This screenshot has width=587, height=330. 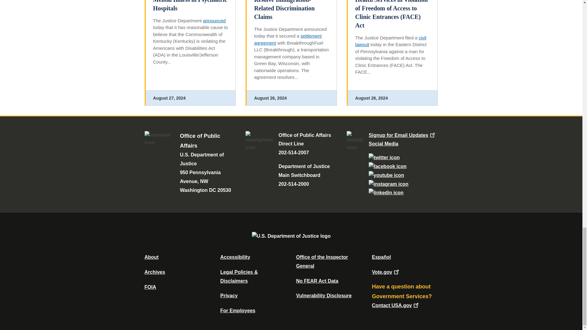 I want to click on Data Posted Pursuant To The No Fear Act, so click(x=317, y=281).